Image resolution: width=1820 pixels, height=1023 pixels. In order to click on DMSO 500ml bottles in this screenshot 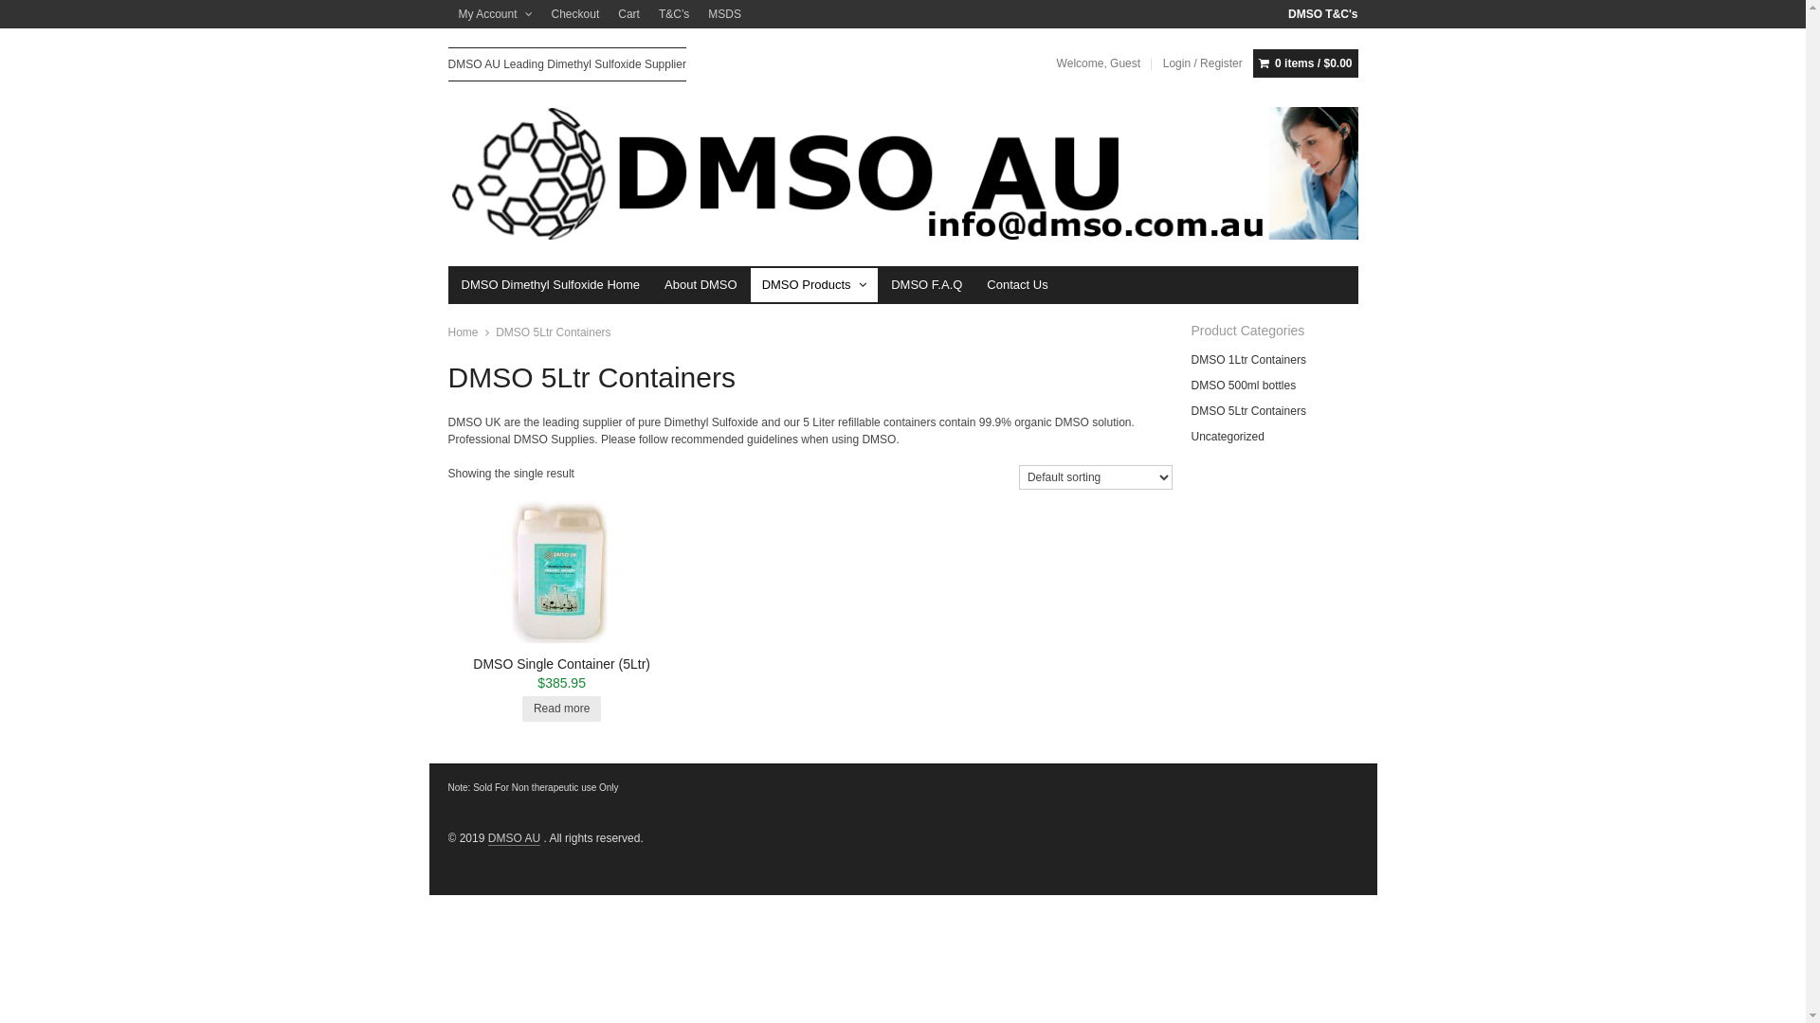, I will do `click(1244, 386)`.